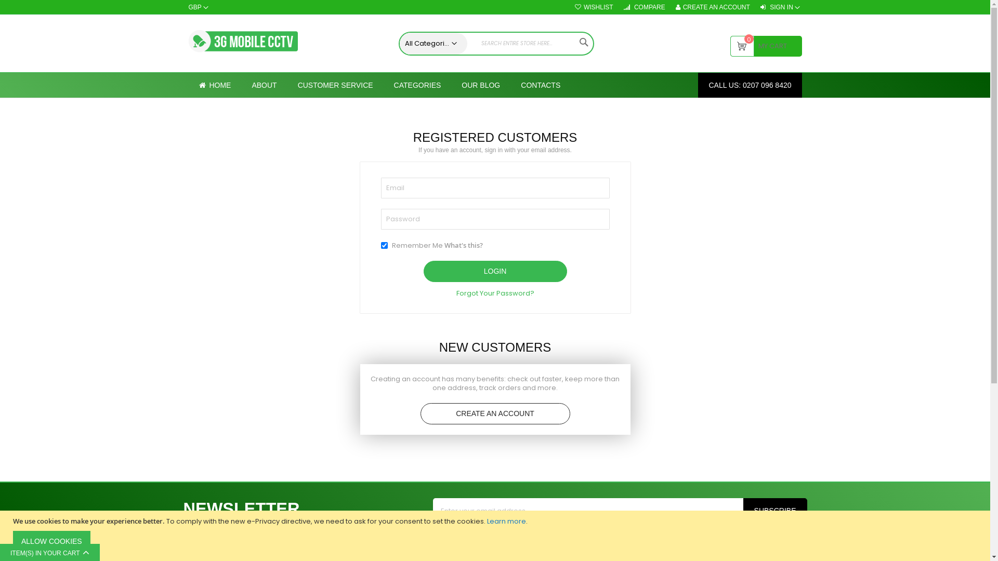 Image resolution: width=998 pixels, height=561 pixels. Describe the element at coordinates (336, 85) in the screenshot. I see `CUSTOMER SERVICE` at that location.